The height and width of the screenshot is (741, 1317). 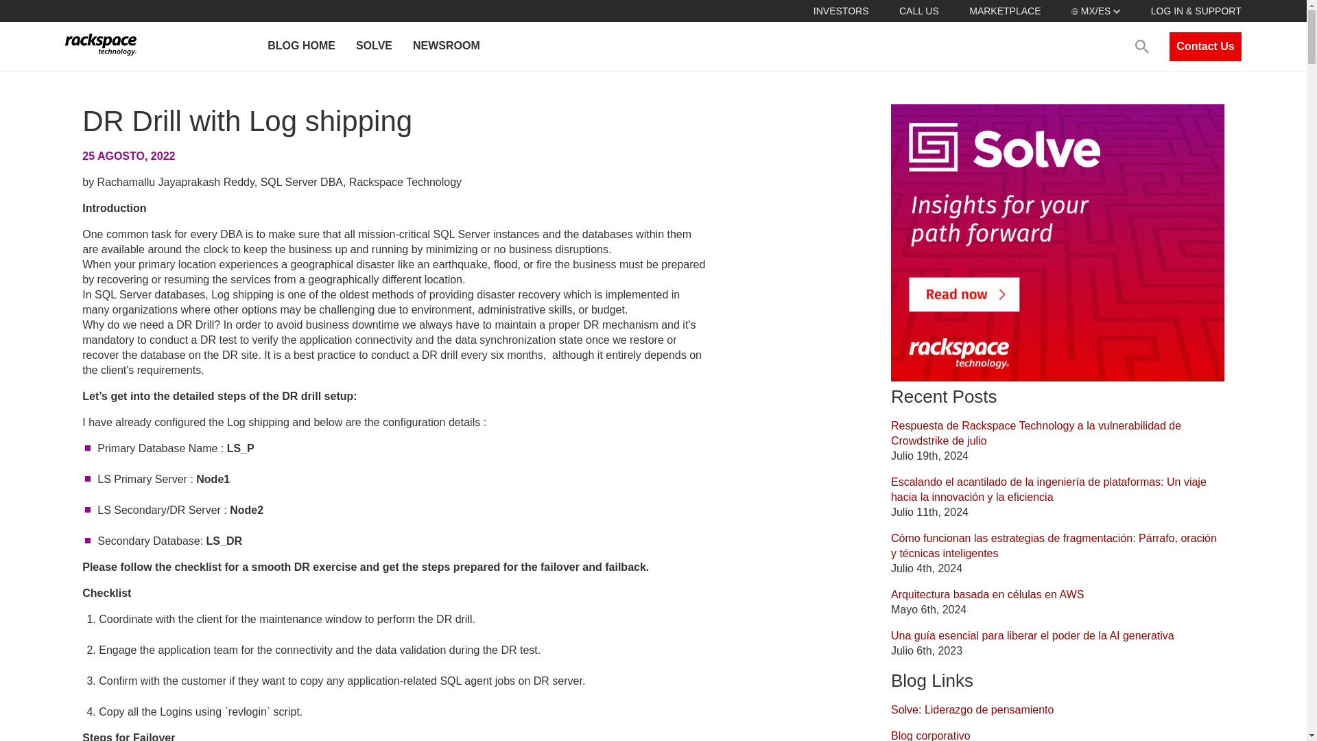 I want to click on Contact Us, so click(x=1205, y=47).